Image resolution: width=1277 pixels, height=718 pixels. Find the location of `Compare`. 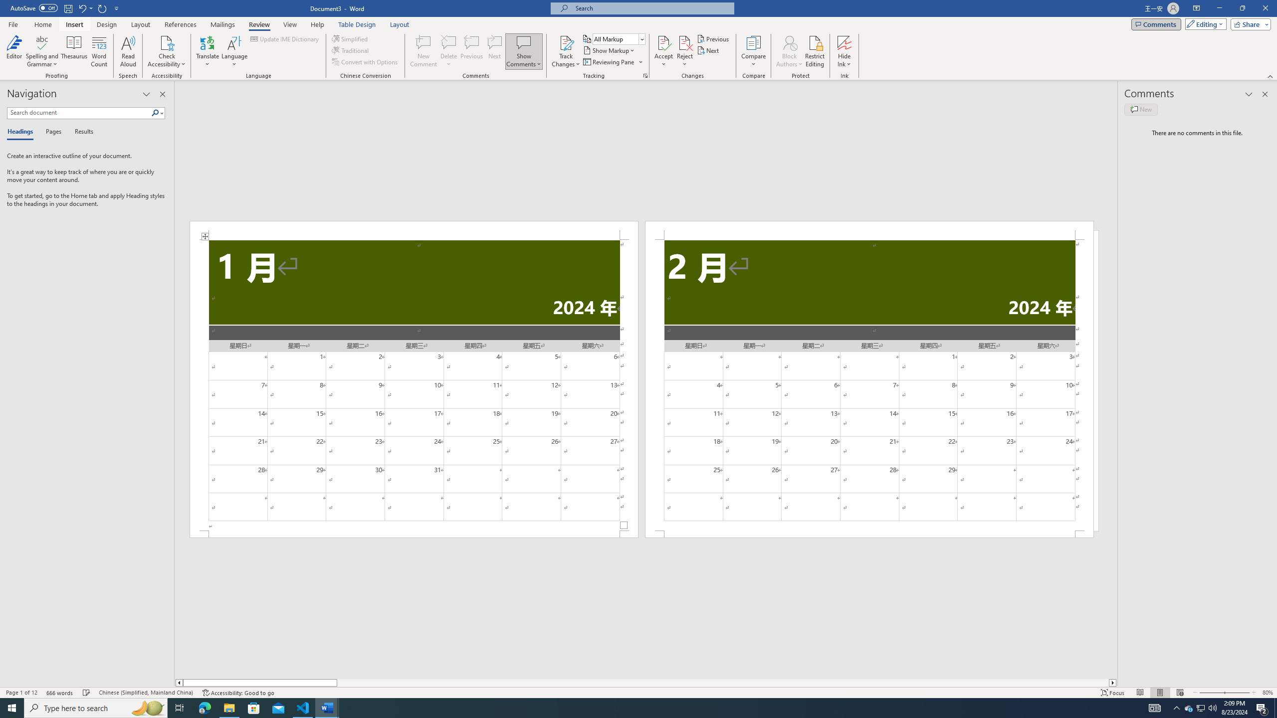

Compare is located at coordinates (754, 51).